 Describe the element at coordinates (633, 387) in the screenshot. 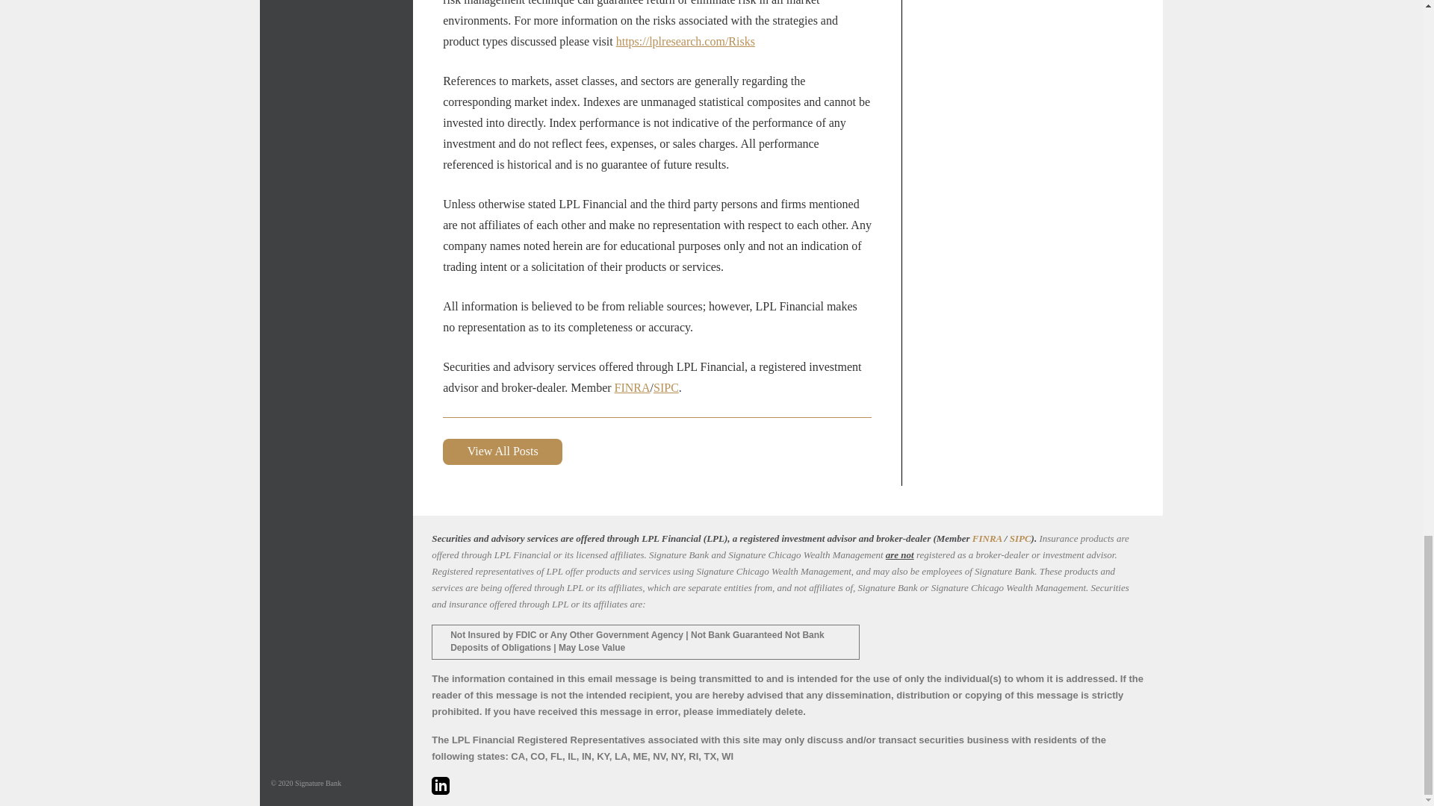

I see `FINRA` at that location.